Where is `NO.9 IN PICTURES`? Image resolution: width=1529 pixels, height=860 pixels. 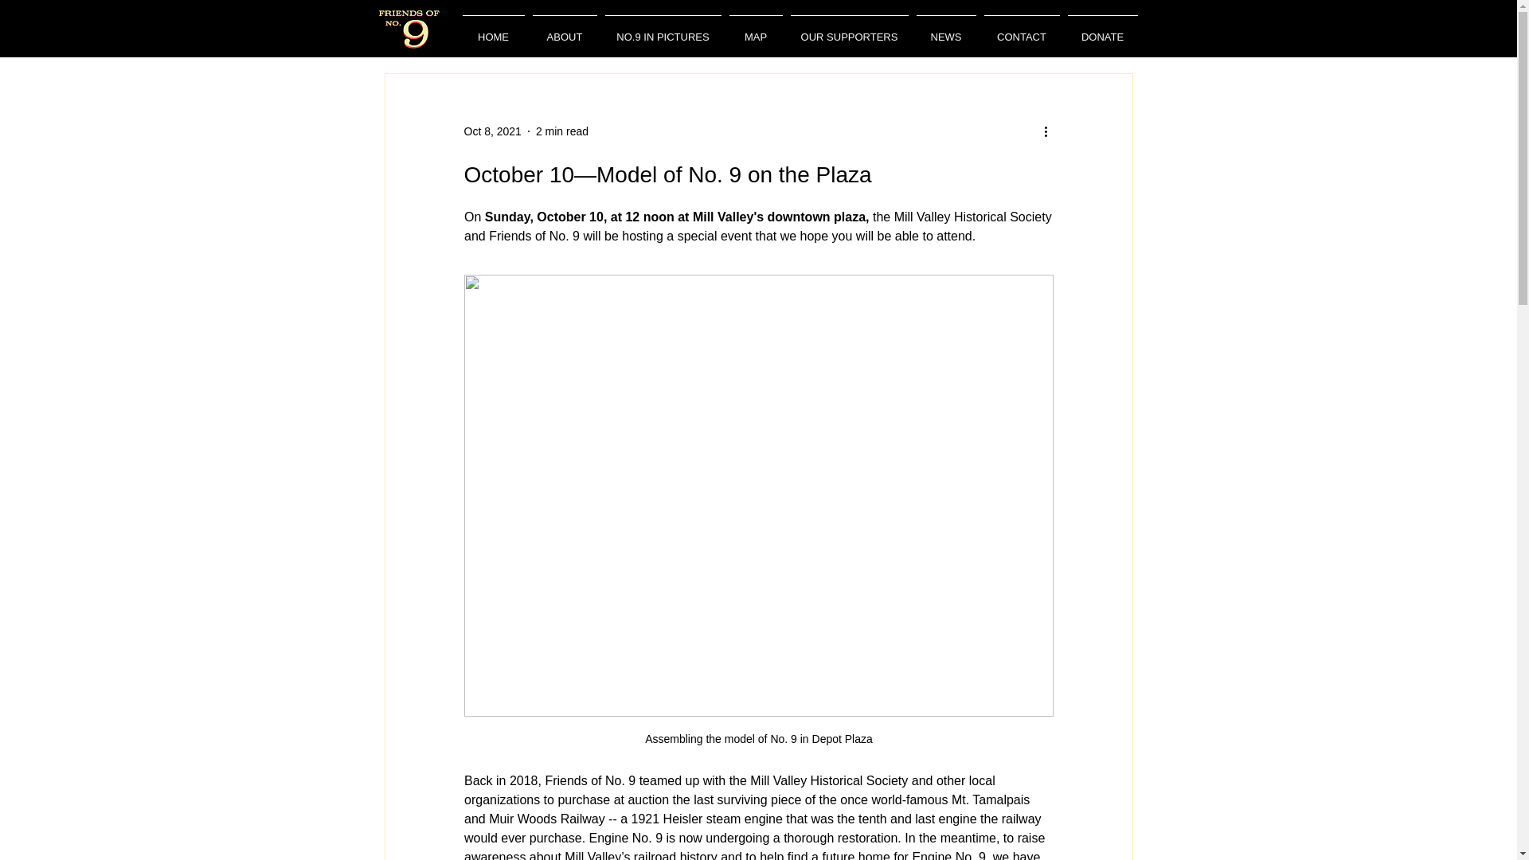
NO.9 IN PICTURES is located at coordinates (663, 30).